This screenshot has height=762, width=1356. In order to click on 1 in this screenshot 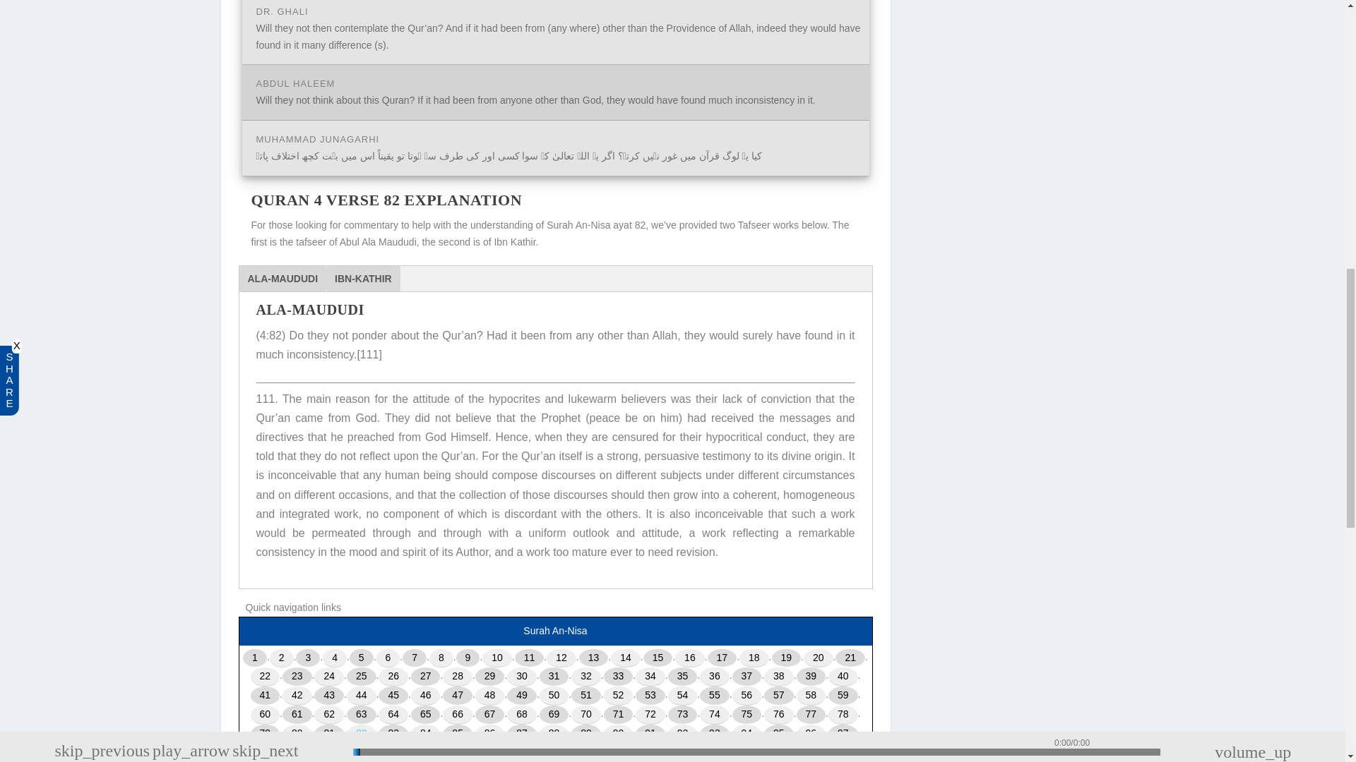, I will do `click(254, 659)`.